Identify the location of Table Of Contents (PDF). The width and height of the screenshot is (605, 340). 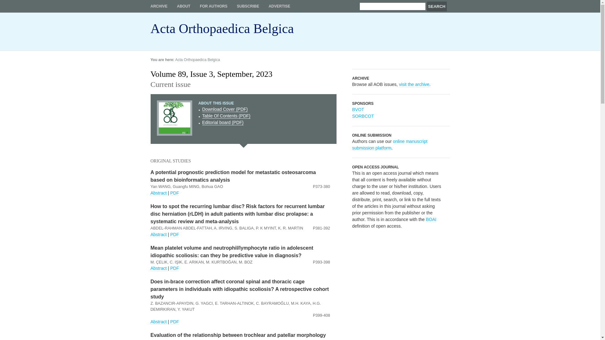
(226, 116).